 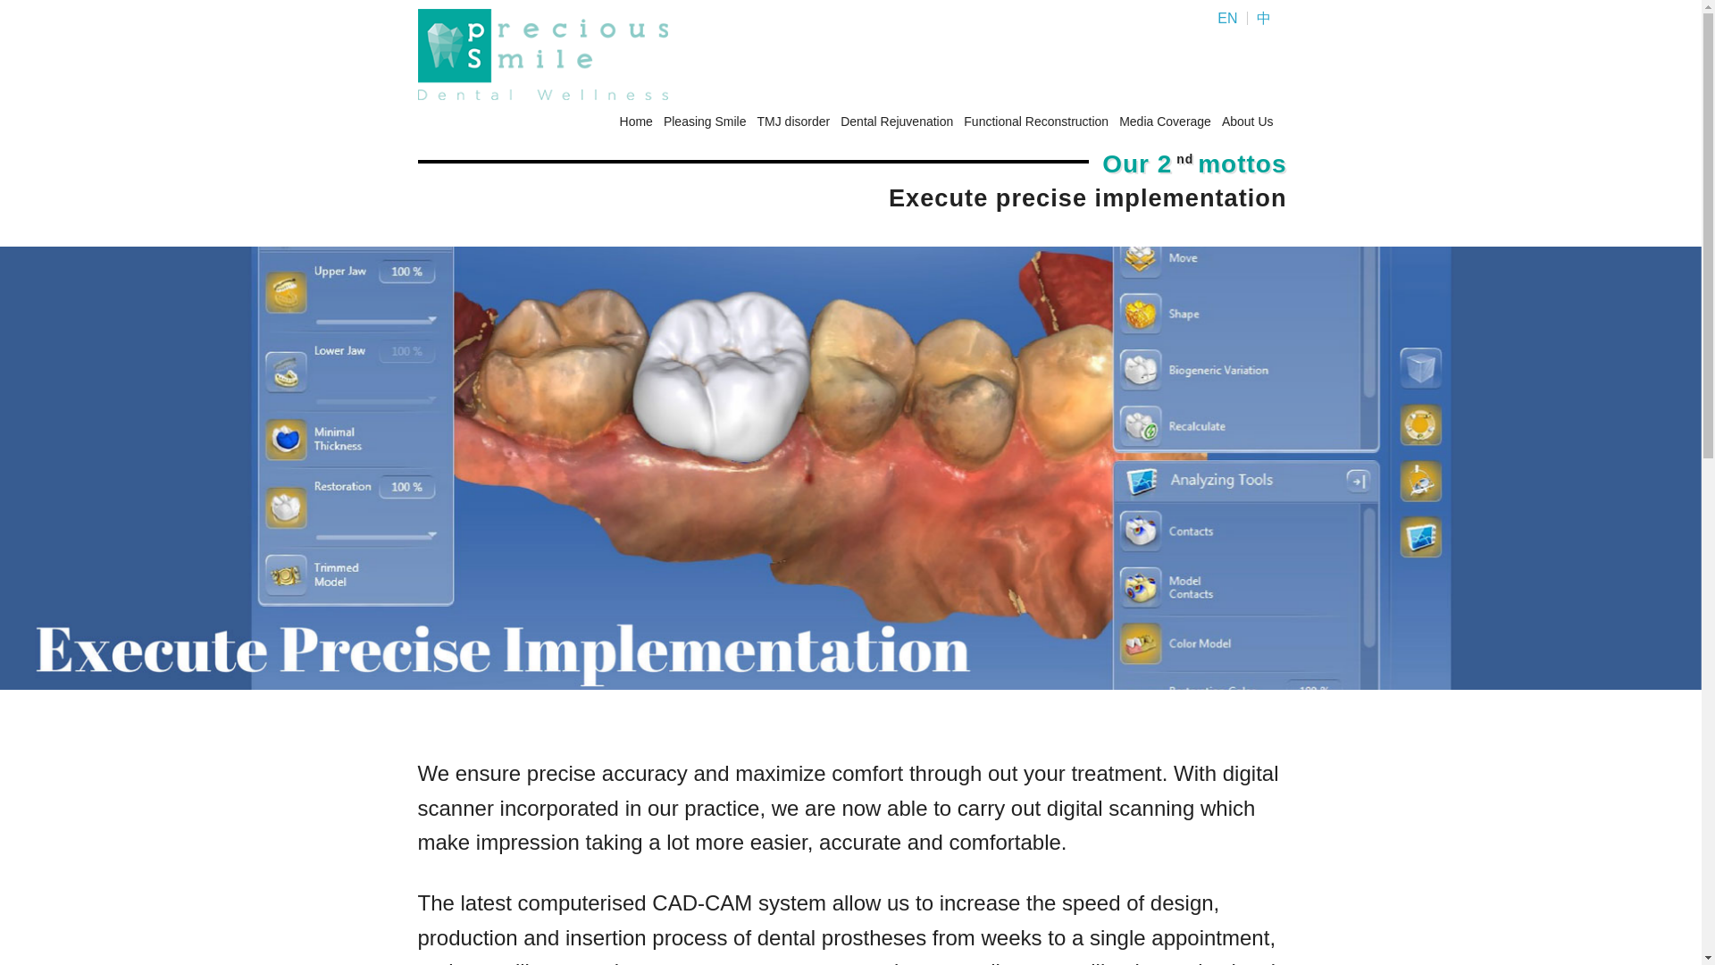 What do you see at coordinates (1034, 120) in the screenshot?
I see `Functional Reconstruction` at bounding box center [1034, 120].